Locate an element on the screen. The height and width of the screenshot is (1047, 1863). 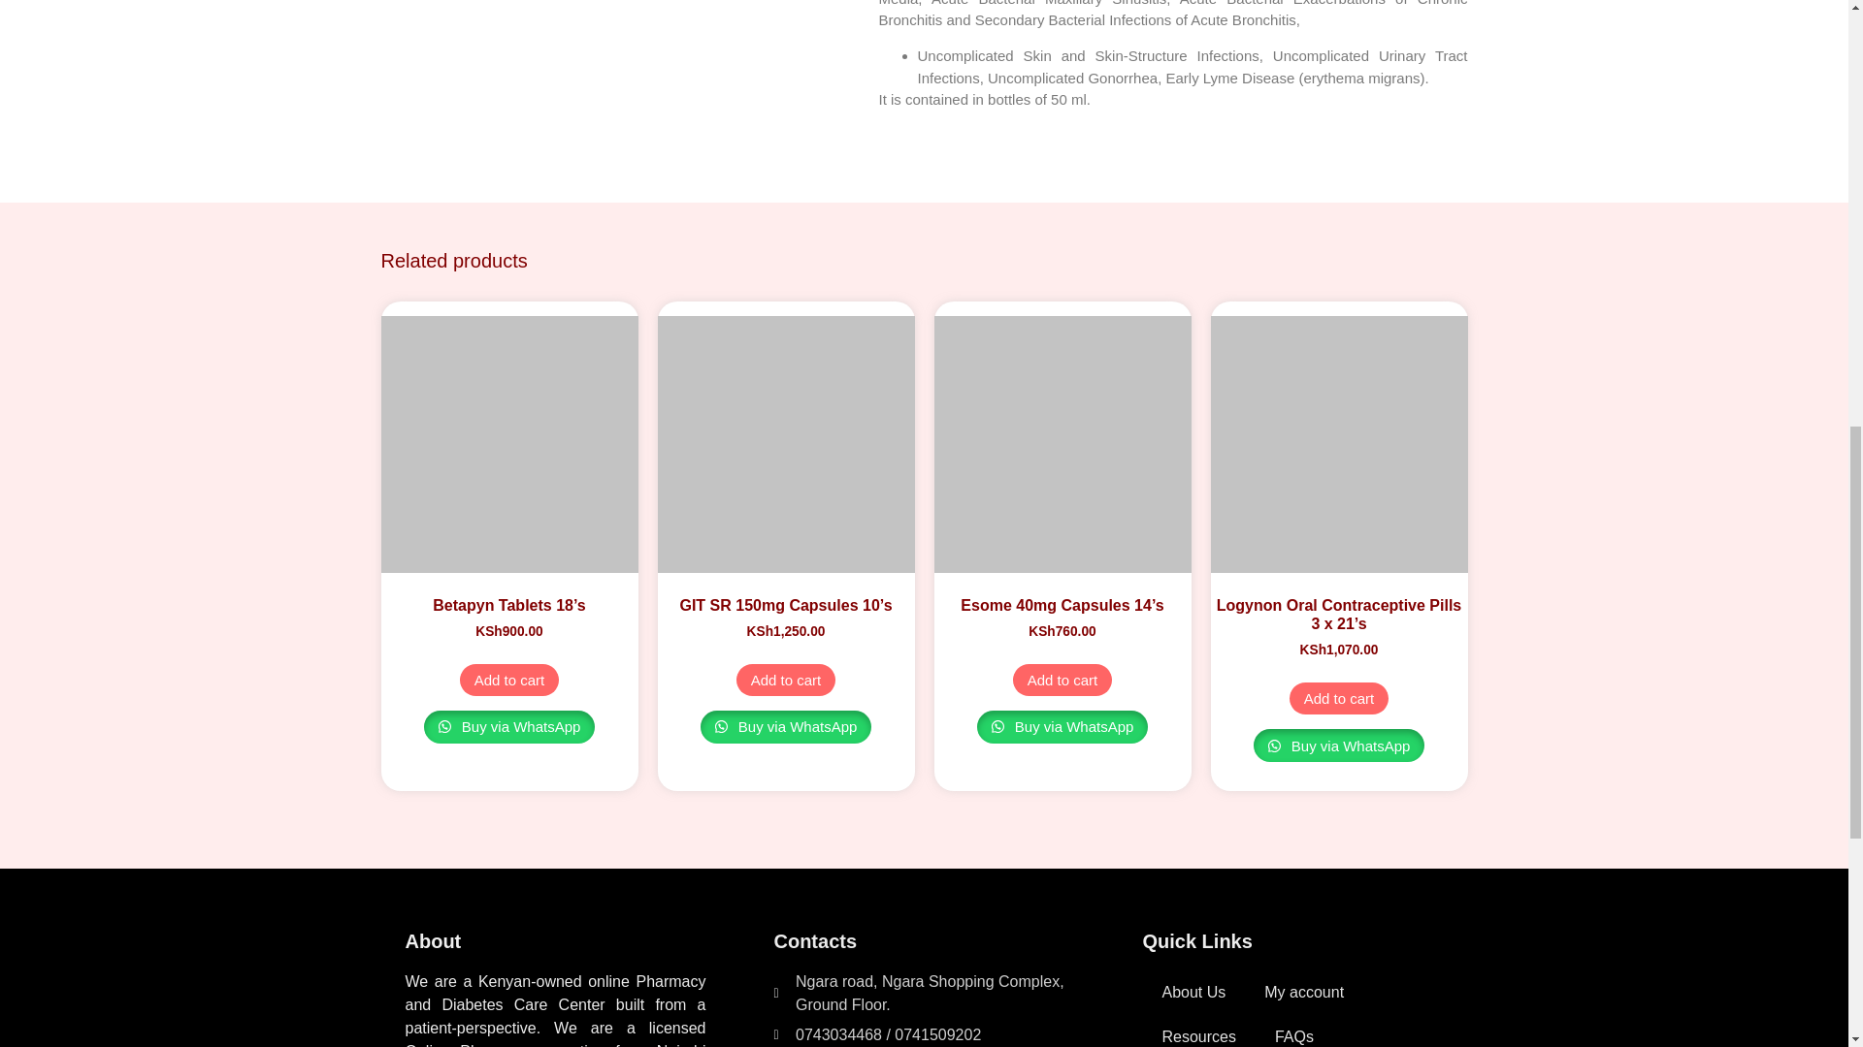
Complete order on WhatsApp to buy GIT SR 150mg Capsules 10's is located at coordinates (786, 727).